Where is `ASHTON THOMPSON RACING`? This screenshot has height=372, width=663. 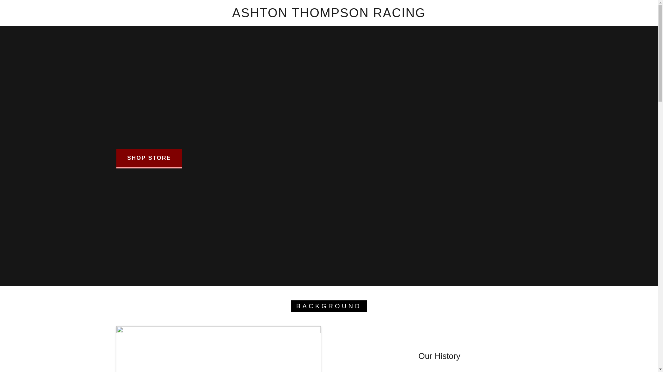
ASHTON THOMPSON RACING is located at coordinates (329, 15).